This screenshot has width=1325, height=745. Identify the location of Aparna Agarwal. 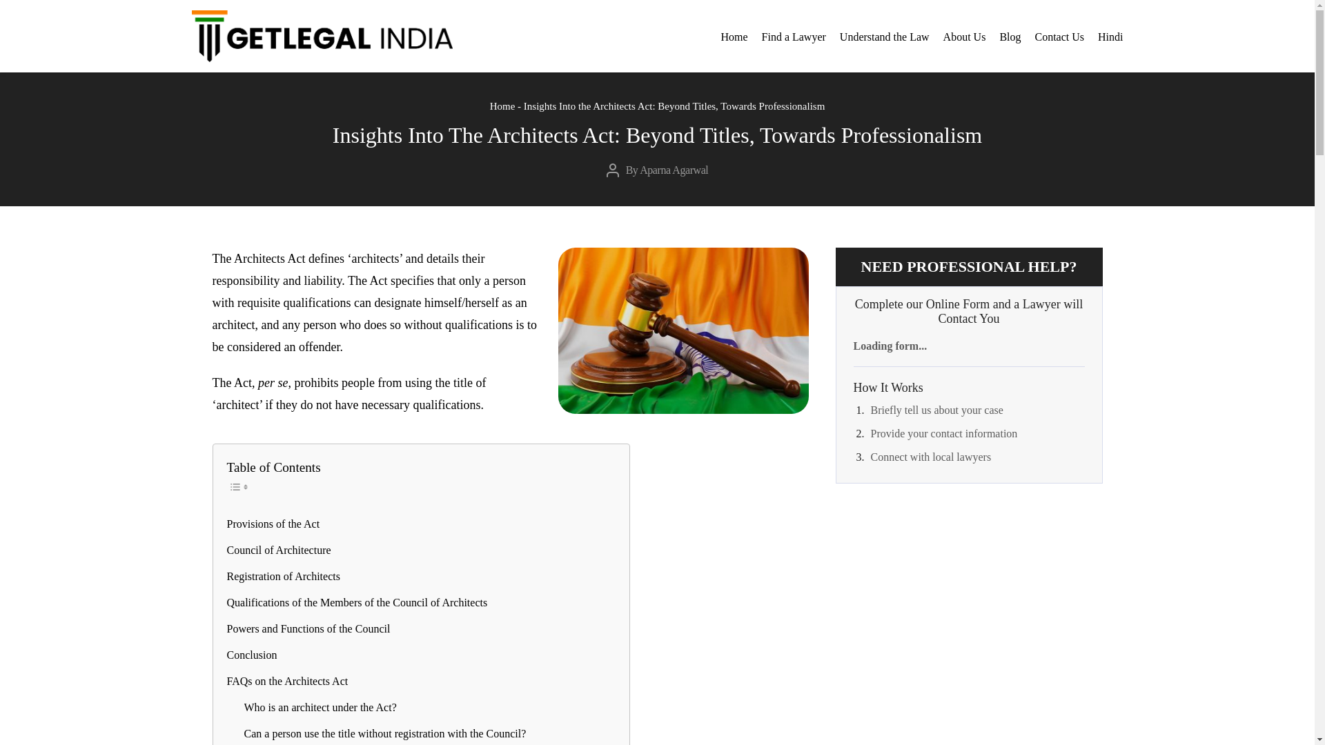
(674, 170).